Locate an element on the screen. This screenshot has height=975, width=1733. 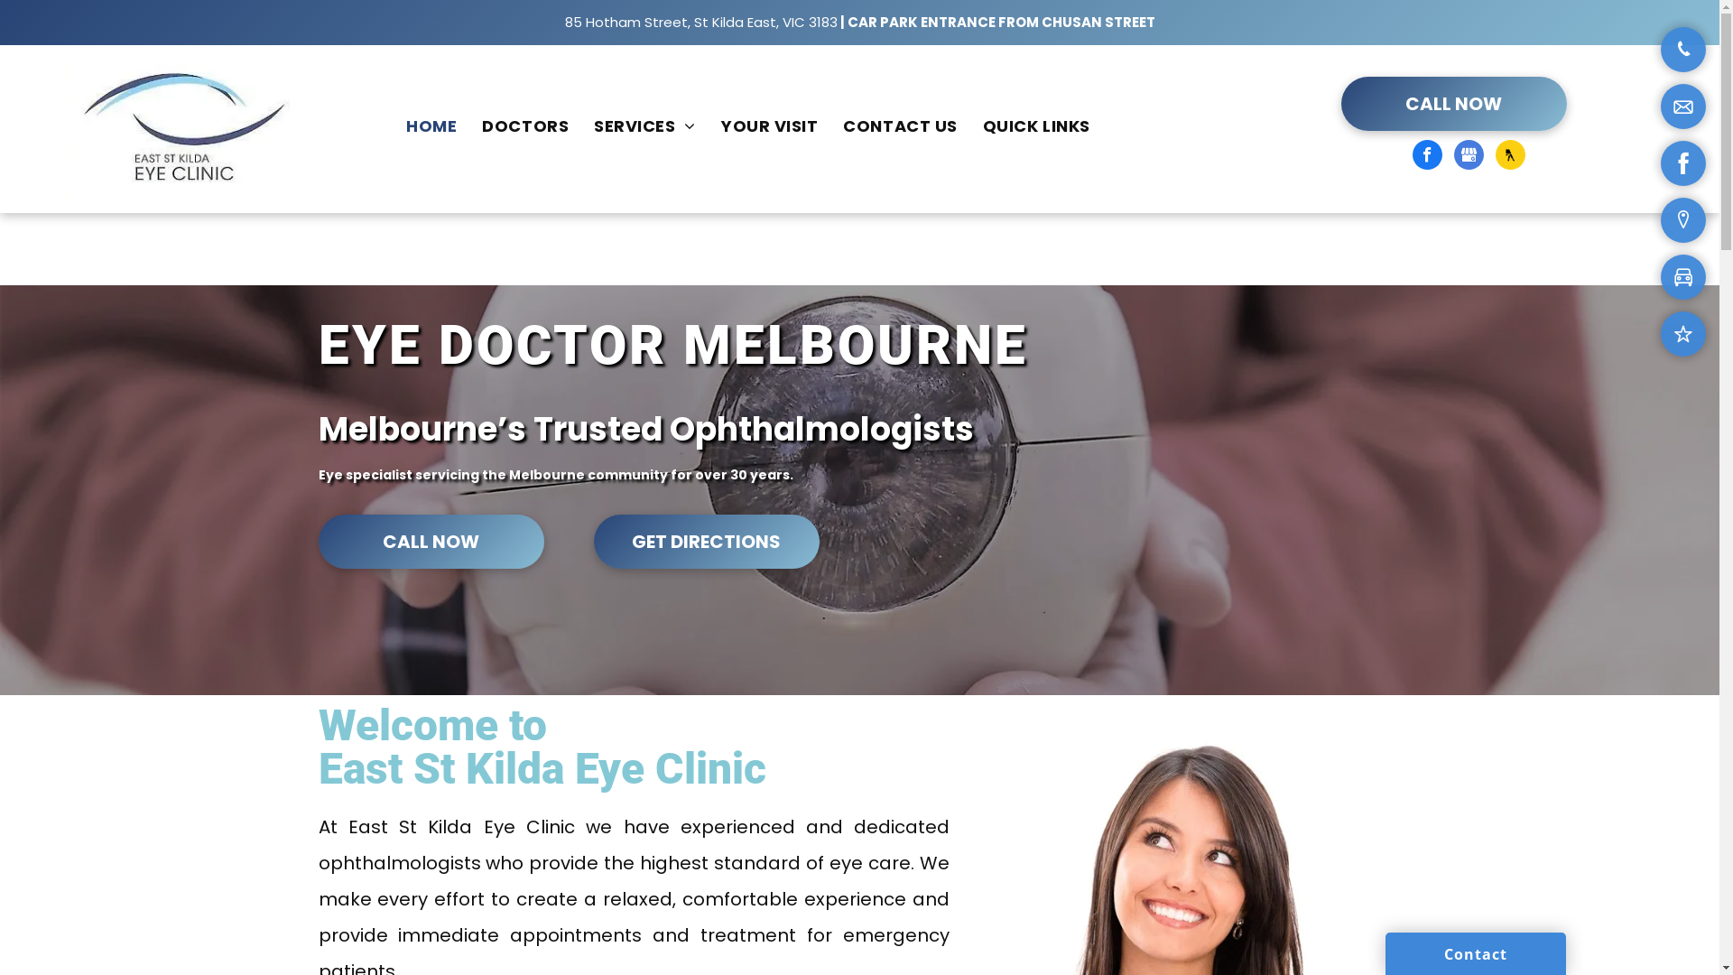
SERVICES is located at coordinates (644, 126).